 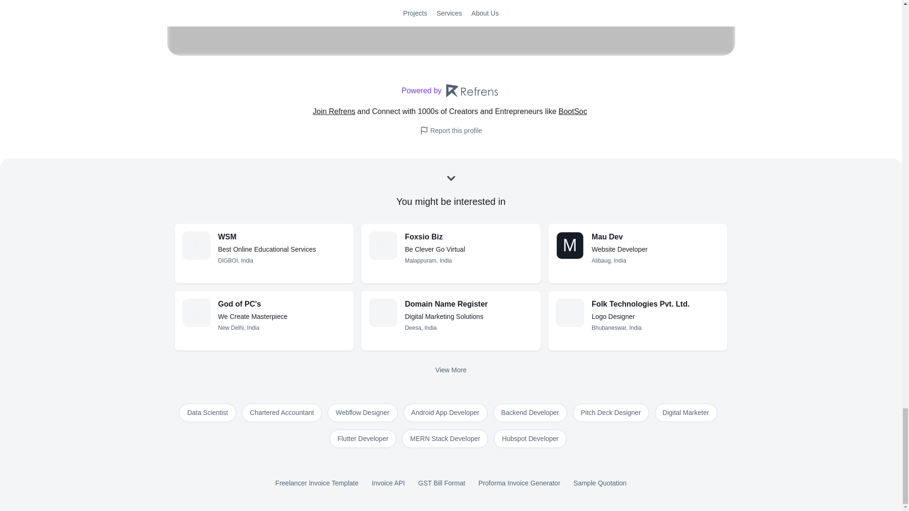 I want to click on WSM, so click(x=196, y=245).